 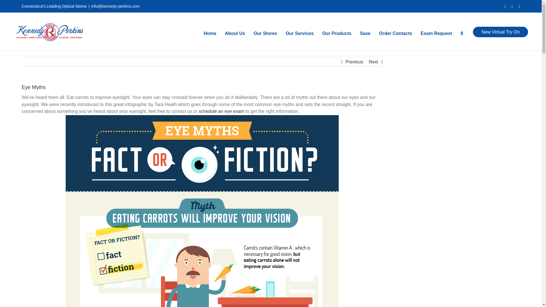 I want to click on Our Products, so click(x=336, y=32).